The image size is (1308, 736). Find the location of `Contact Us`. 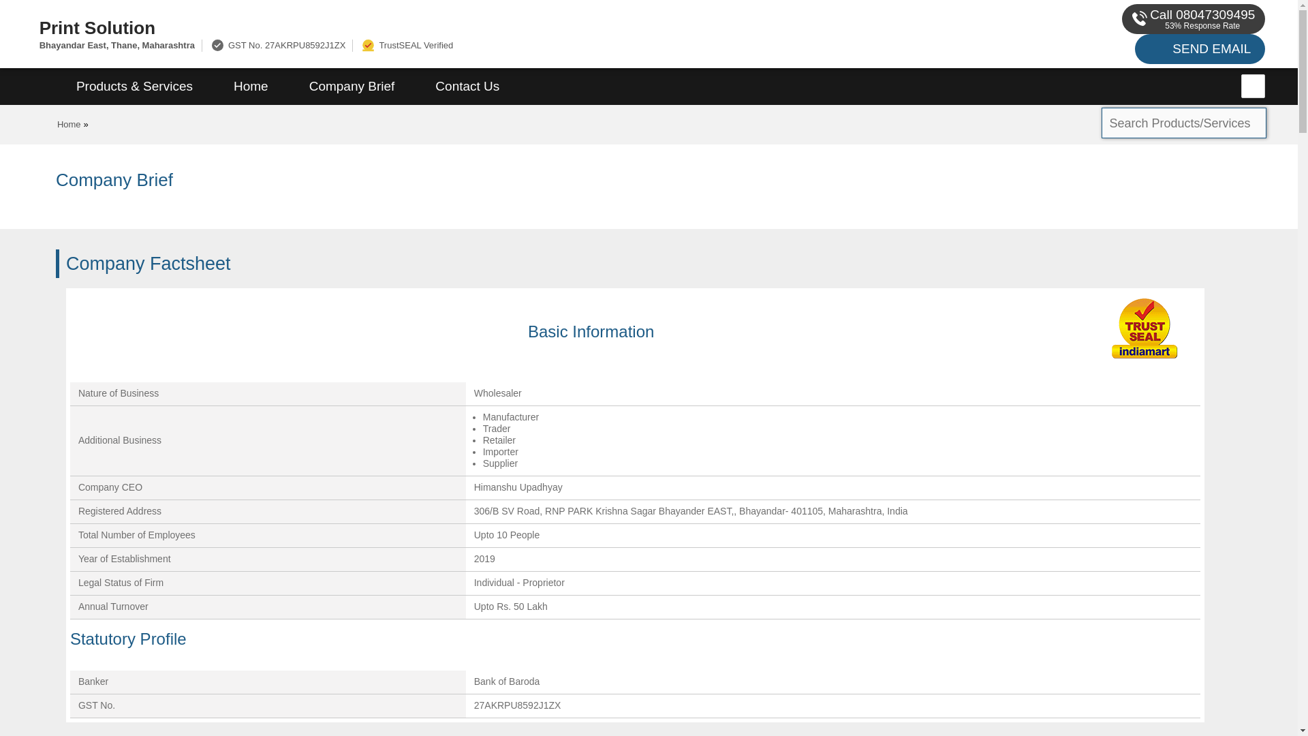

Contact Us is located at coordinates (467, 87).